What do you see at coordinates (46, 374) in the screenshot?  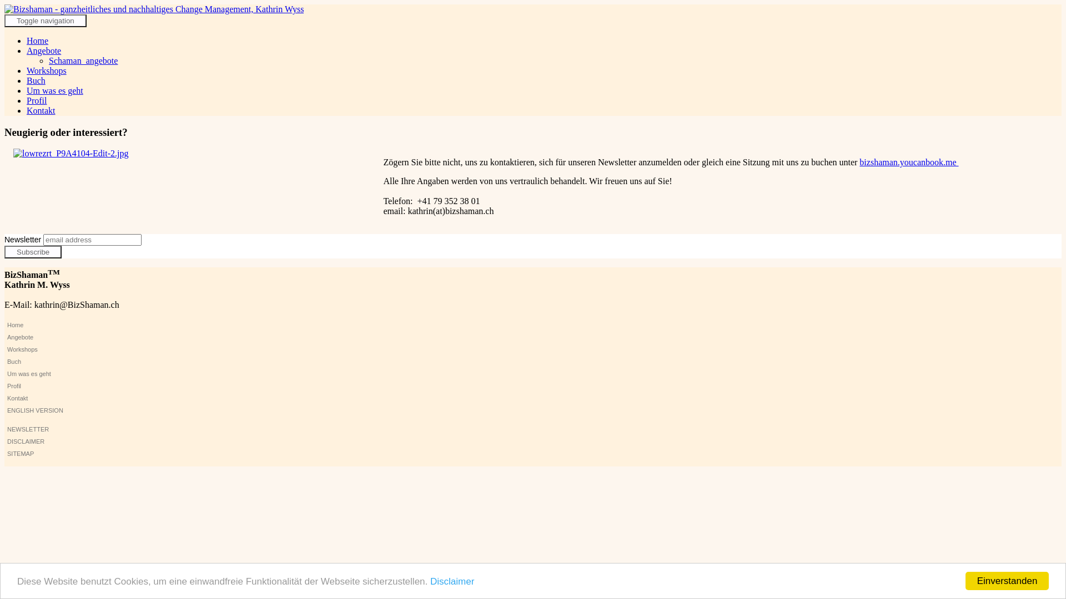 I see `Um was es geht` at bounding box center [46, 374].